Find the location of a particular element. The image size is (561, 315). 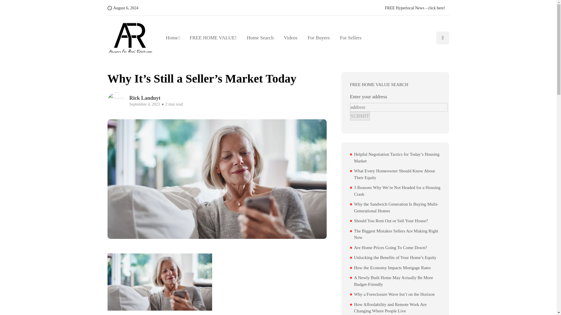

Videos is located at coordinates (291, 38).